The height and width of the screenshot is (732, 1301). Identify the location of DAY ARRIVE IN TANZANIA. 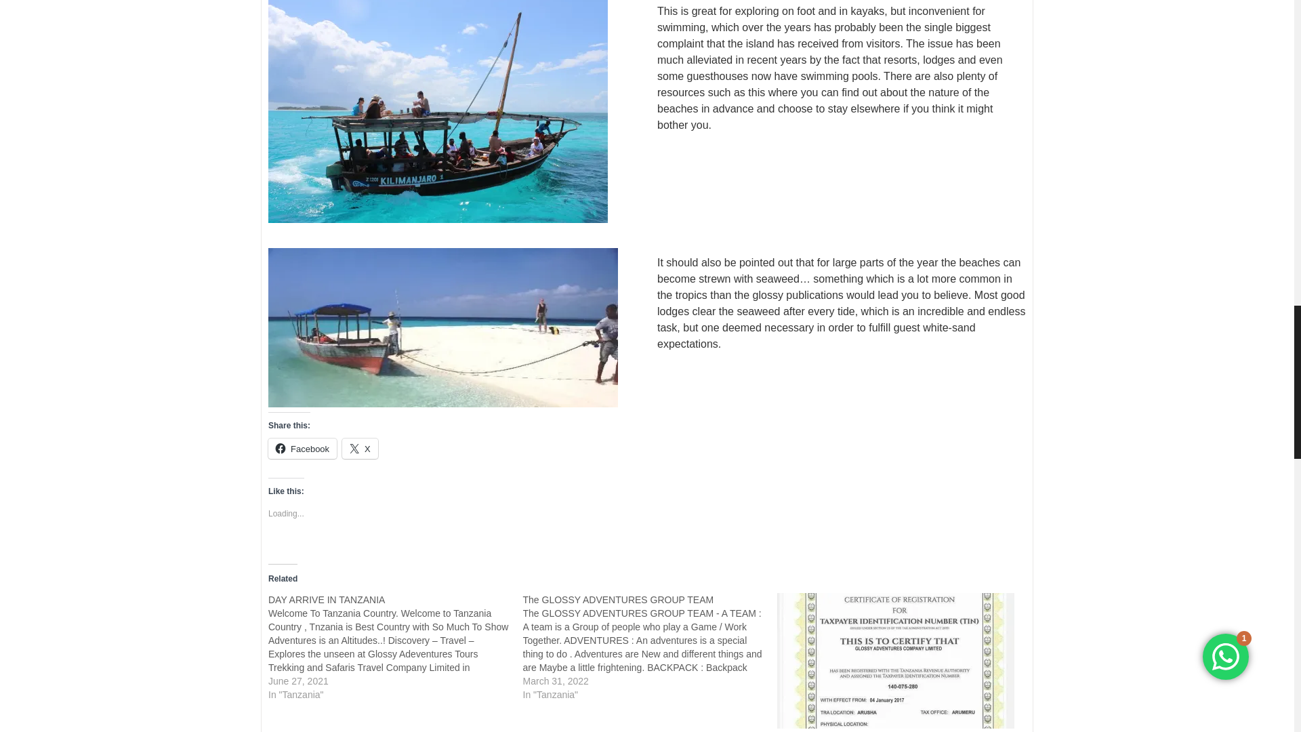
(395, 647).